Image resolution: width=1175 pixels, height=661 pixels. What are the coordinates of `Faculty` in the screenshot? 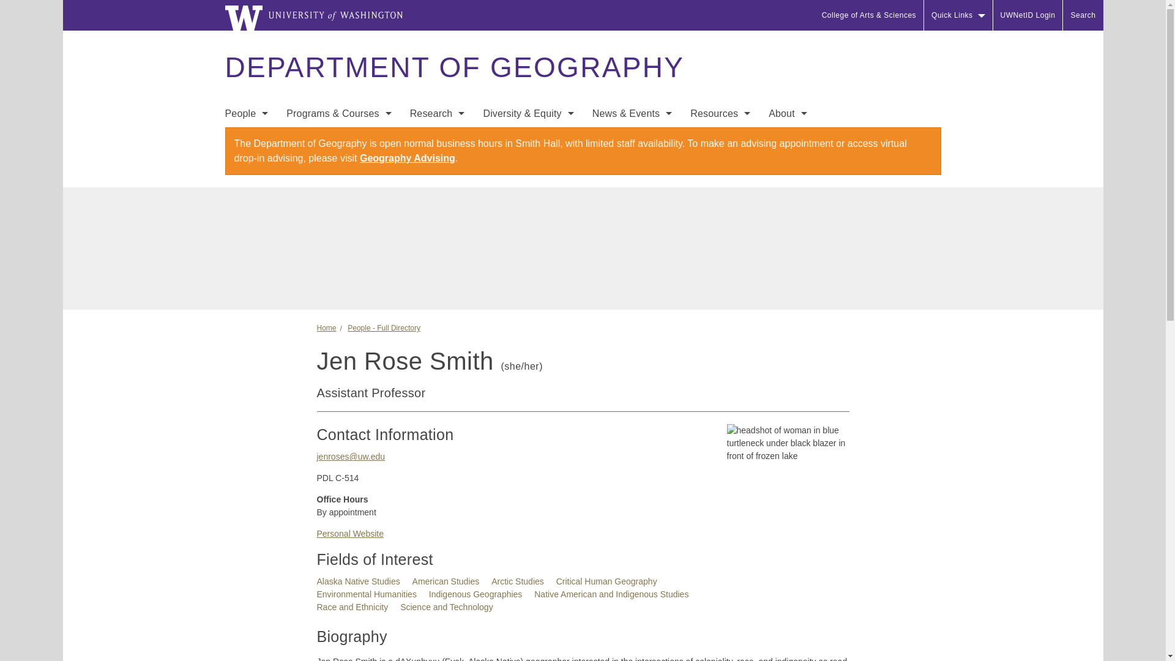 It's located at (246, 140).